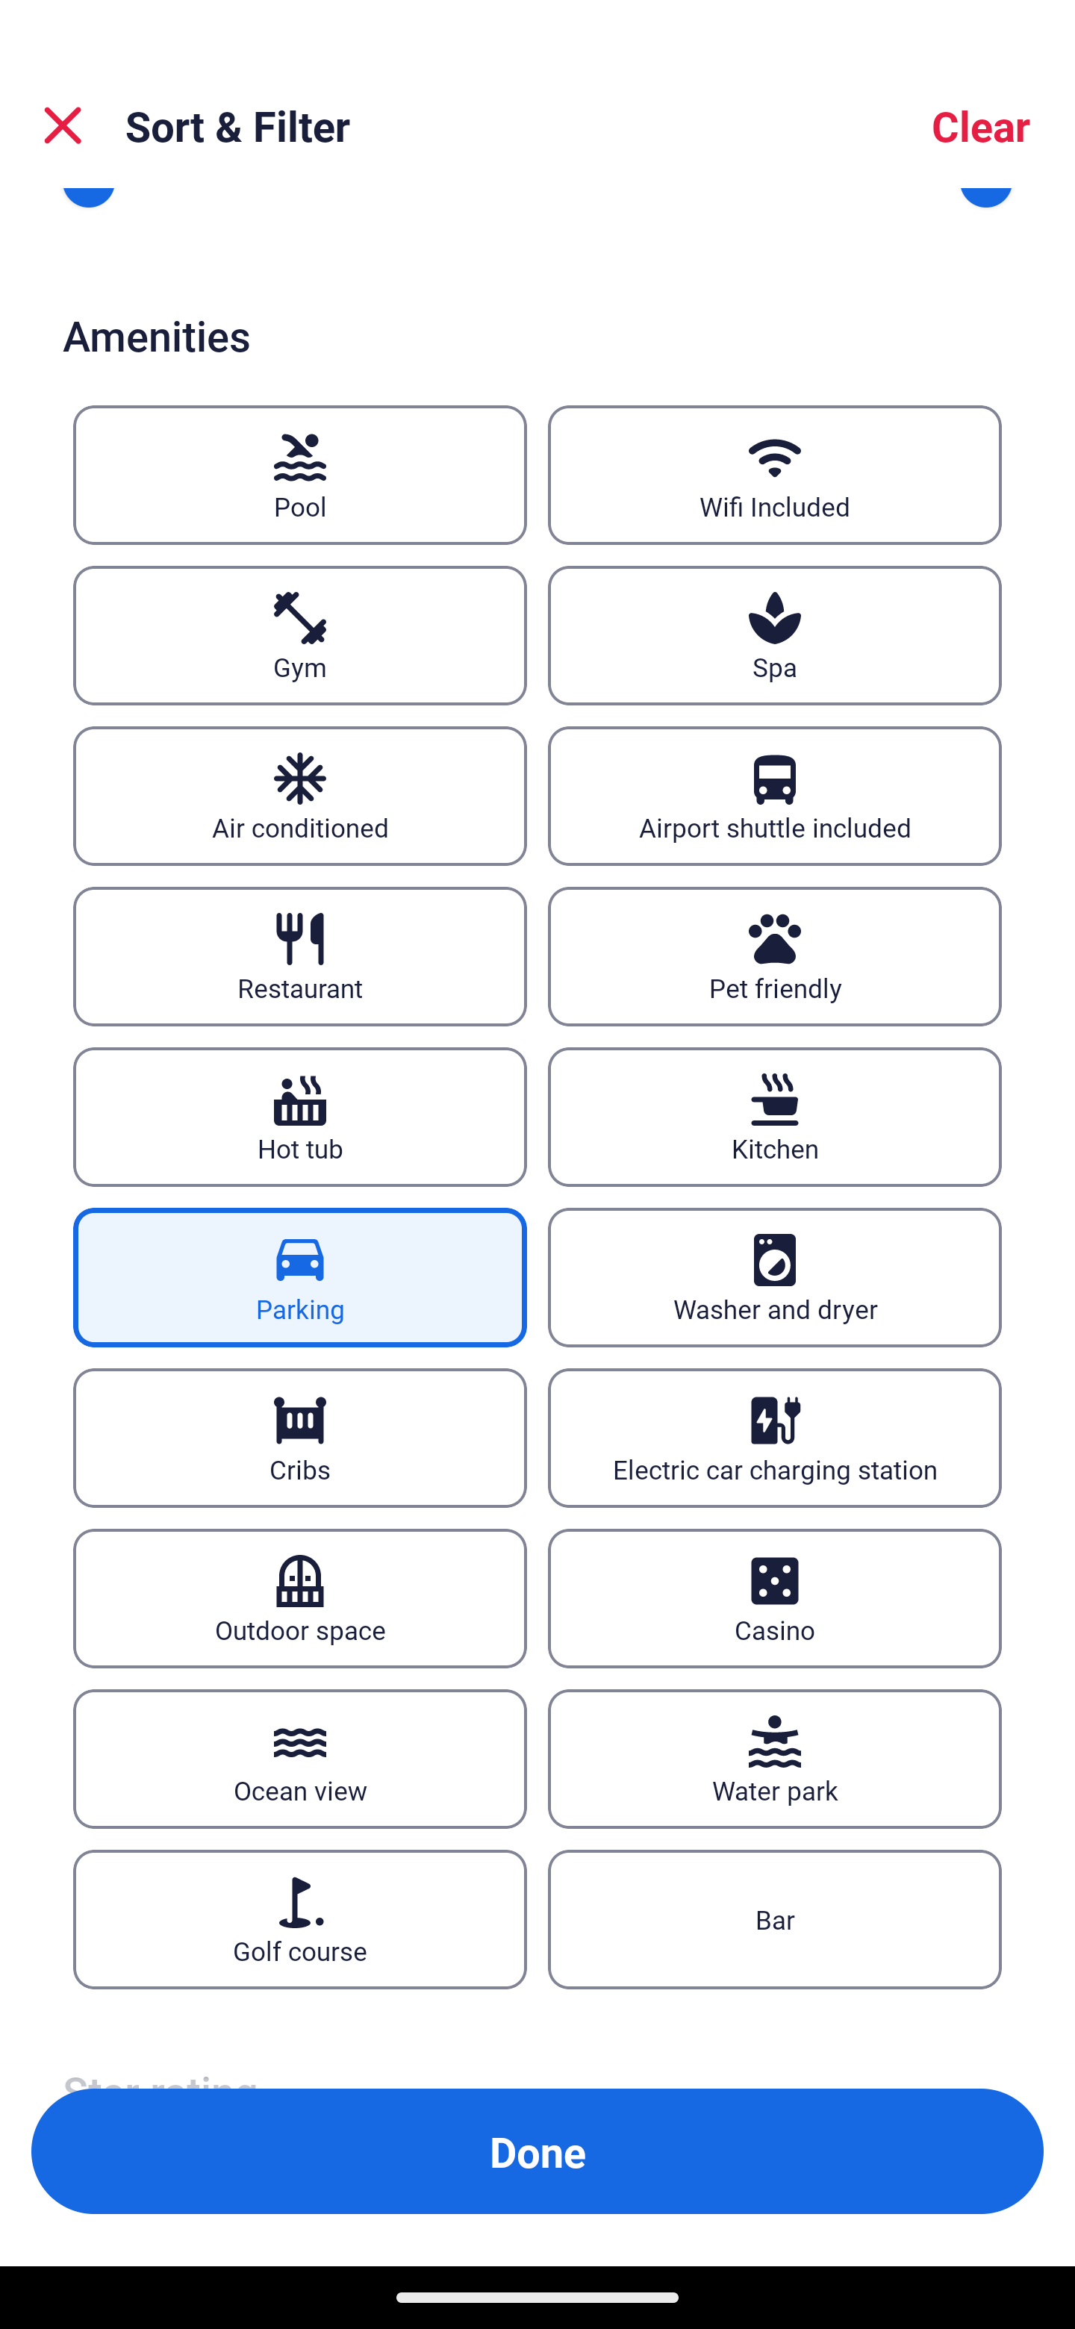 This screenshot has width=1075, height=2329. I want to click on Casino, so click(775, 1597).